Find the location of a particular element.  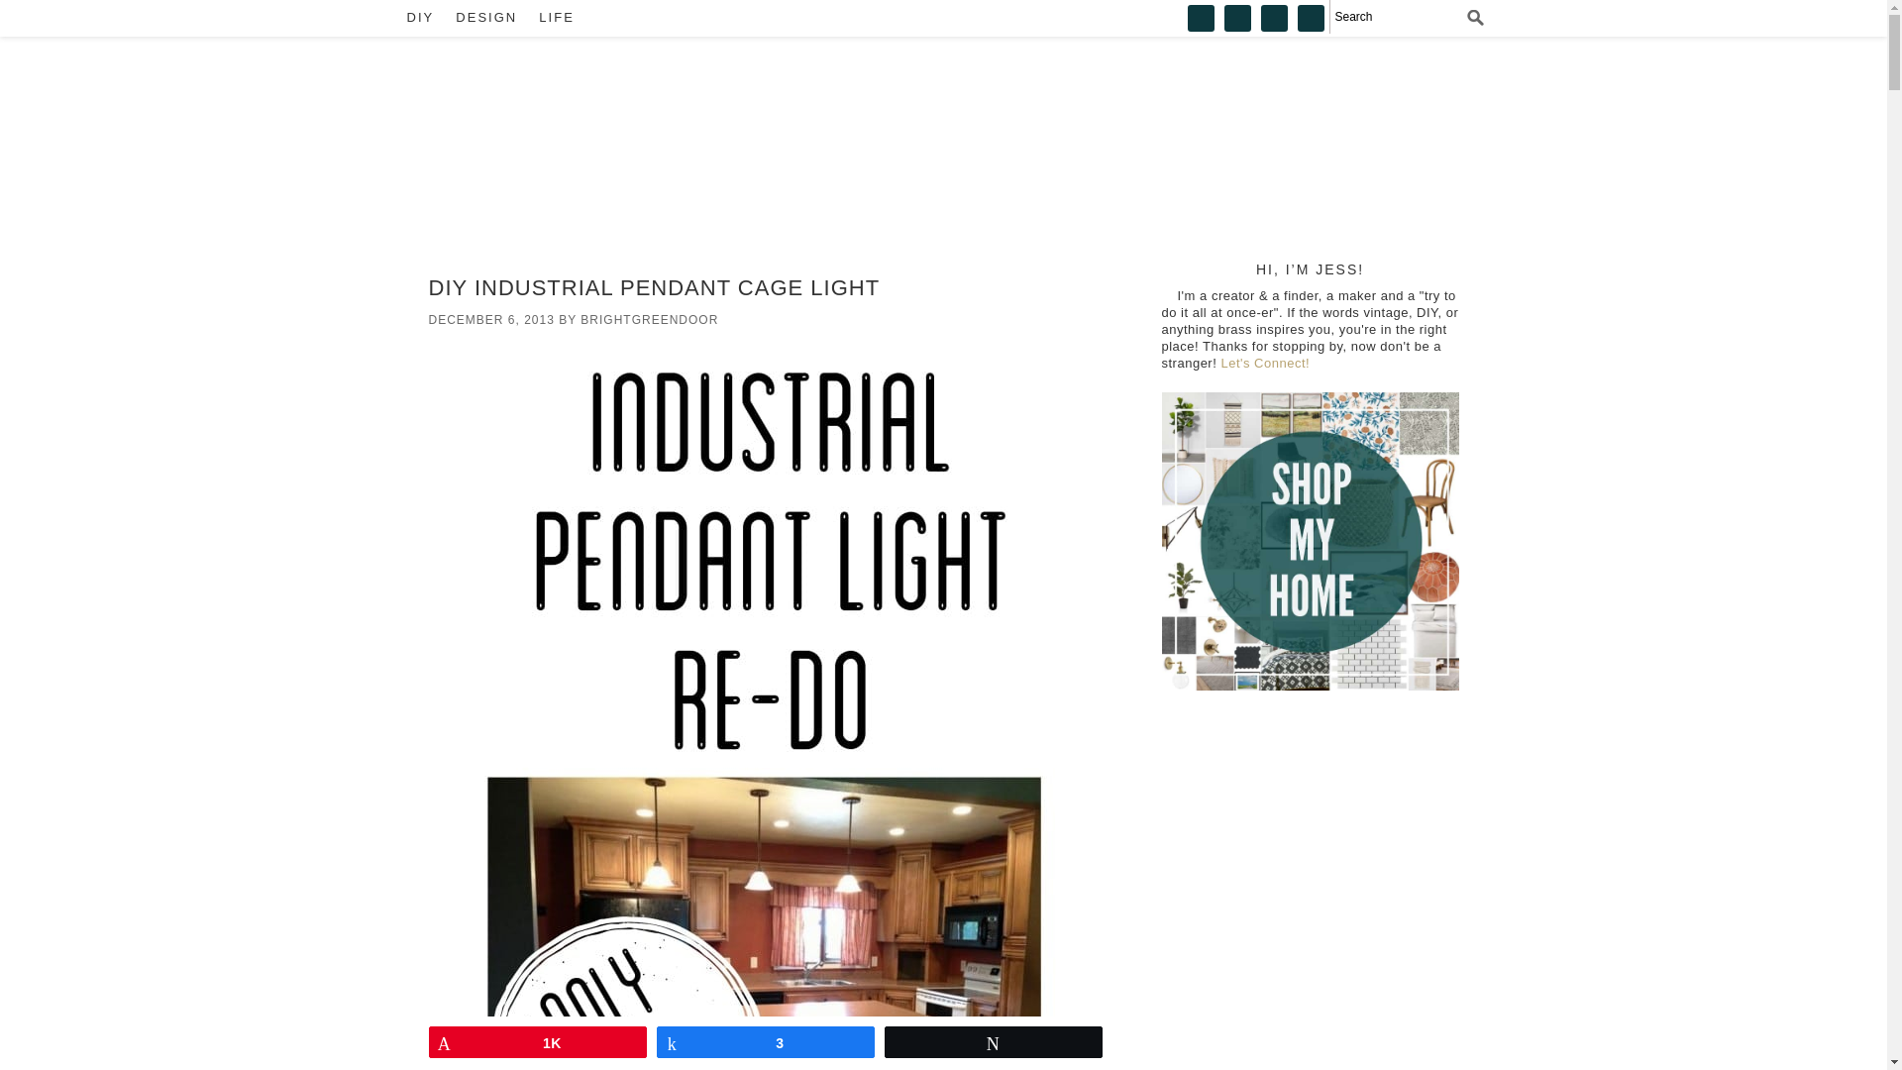

BRIGHT GREEN DOOR is located at coordinates (547, 140).